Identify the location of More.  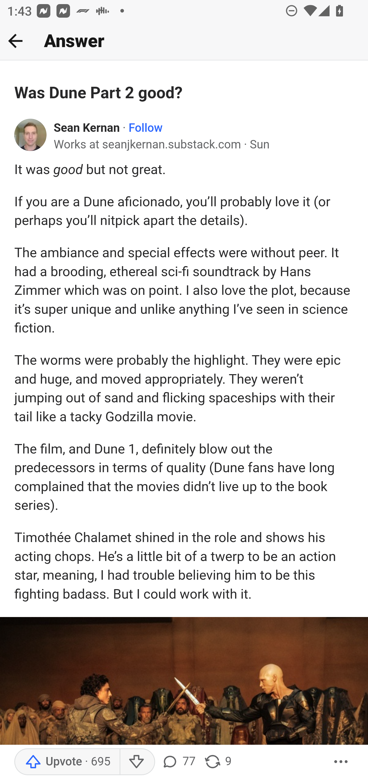
(341, 762).